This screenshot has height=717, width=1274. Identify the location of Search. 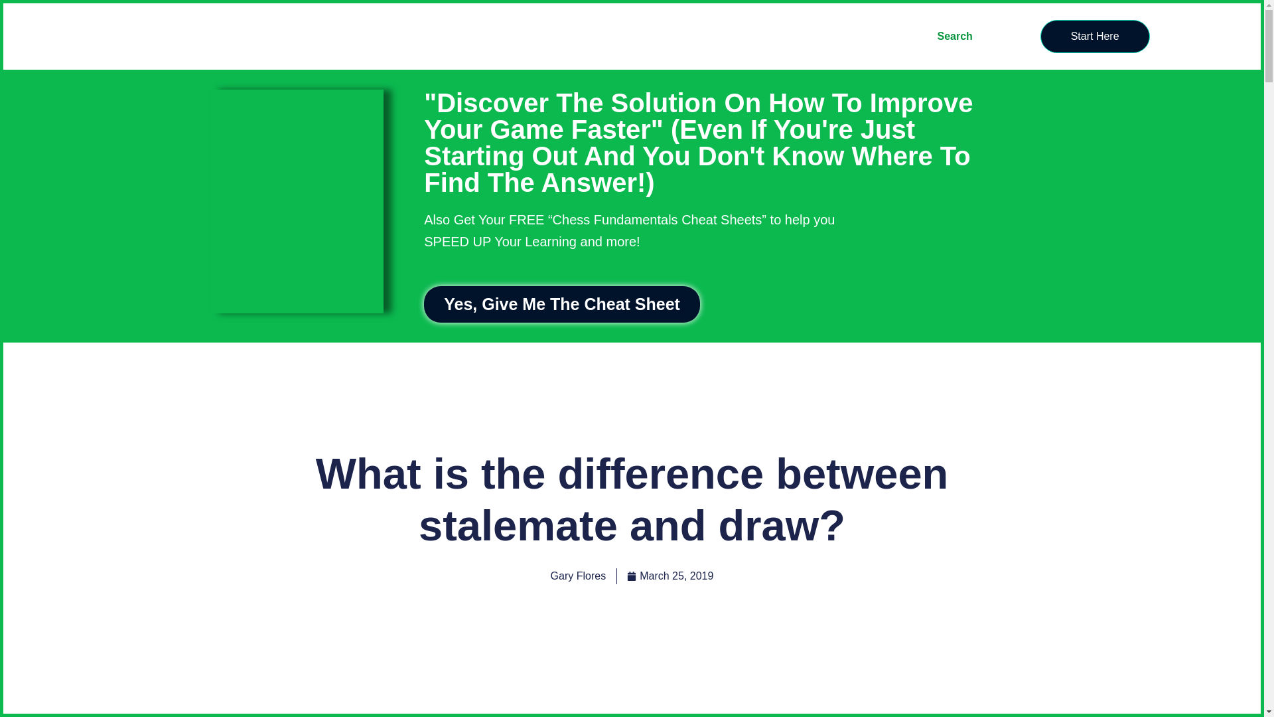
(954, 36).